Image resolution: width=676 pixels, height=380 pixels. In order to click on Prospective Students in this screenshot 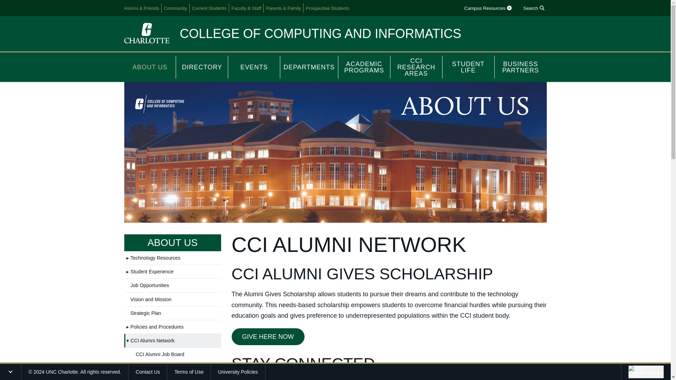, I will do `click(327, 8)`.